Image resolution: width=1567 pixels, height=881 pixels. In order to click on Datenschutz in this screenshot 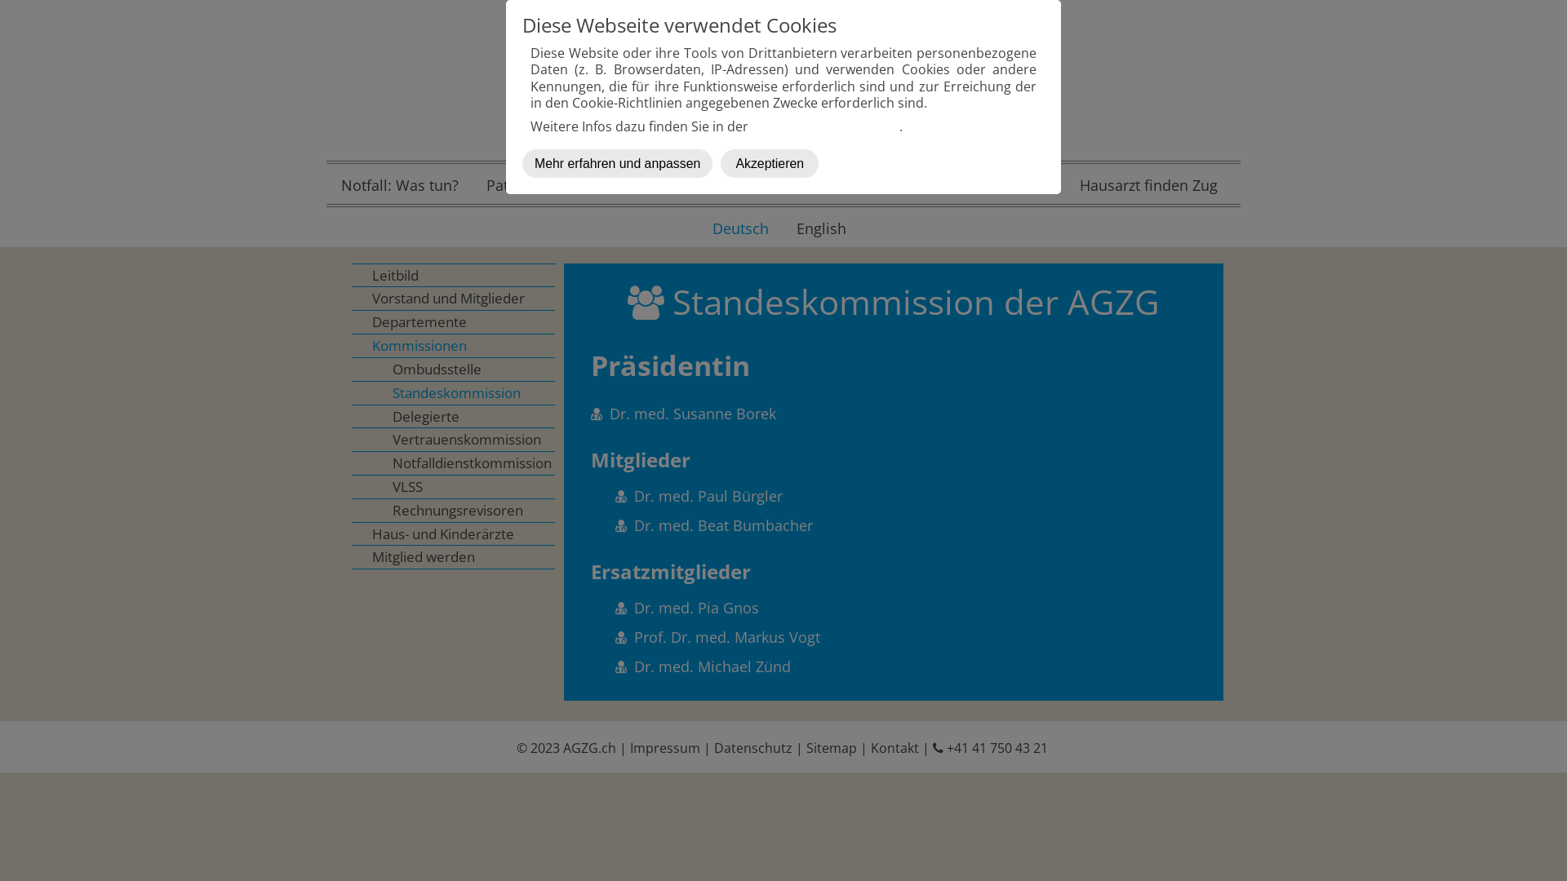, I will do `click(752, 748)`.